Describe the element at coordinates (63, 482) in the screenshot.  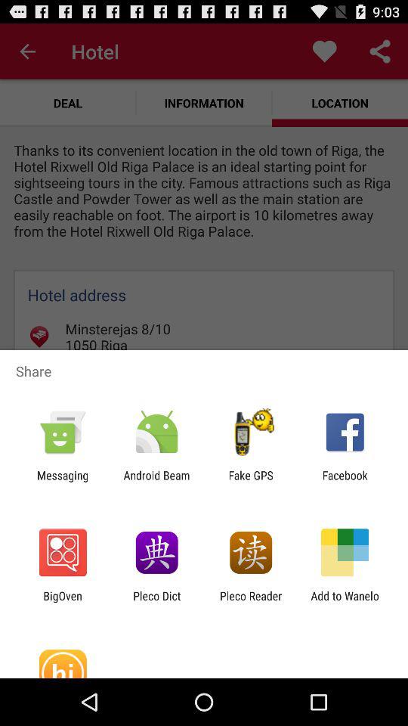
I see `swipe to messaging app` at that location.